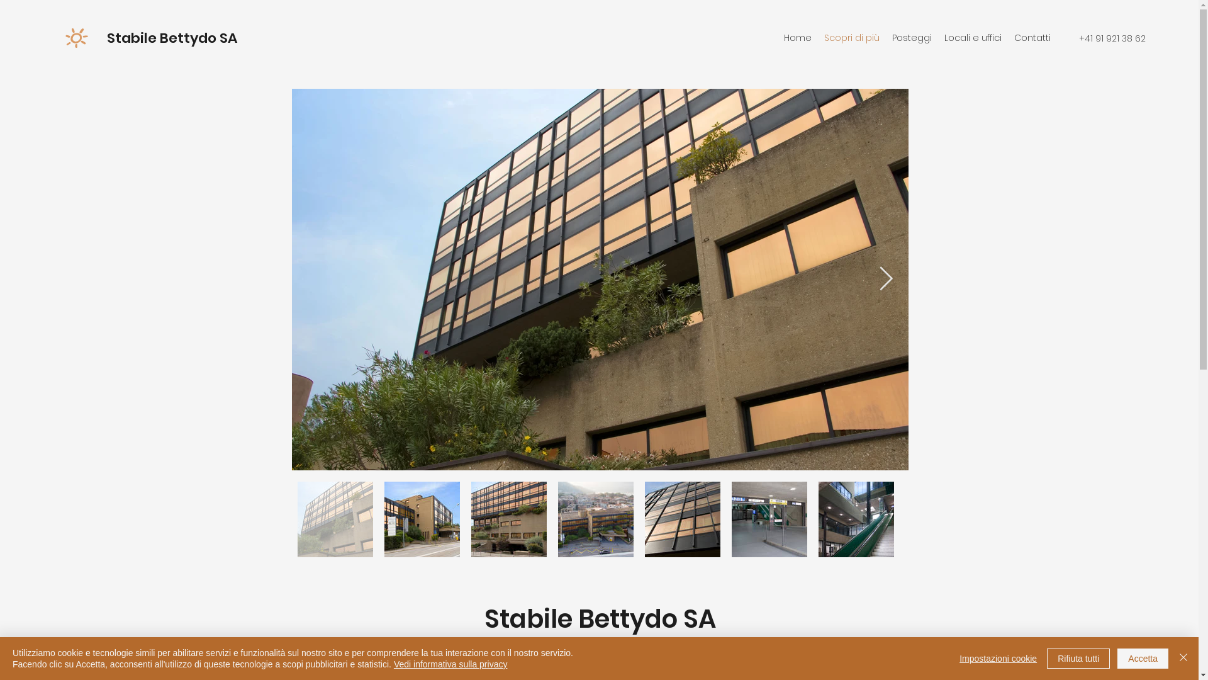 The image size is (1208, 680). Describe the element at coordinates (450, 664) in the screenshot. I see `Vedi informativa sulla privacy` at that location.